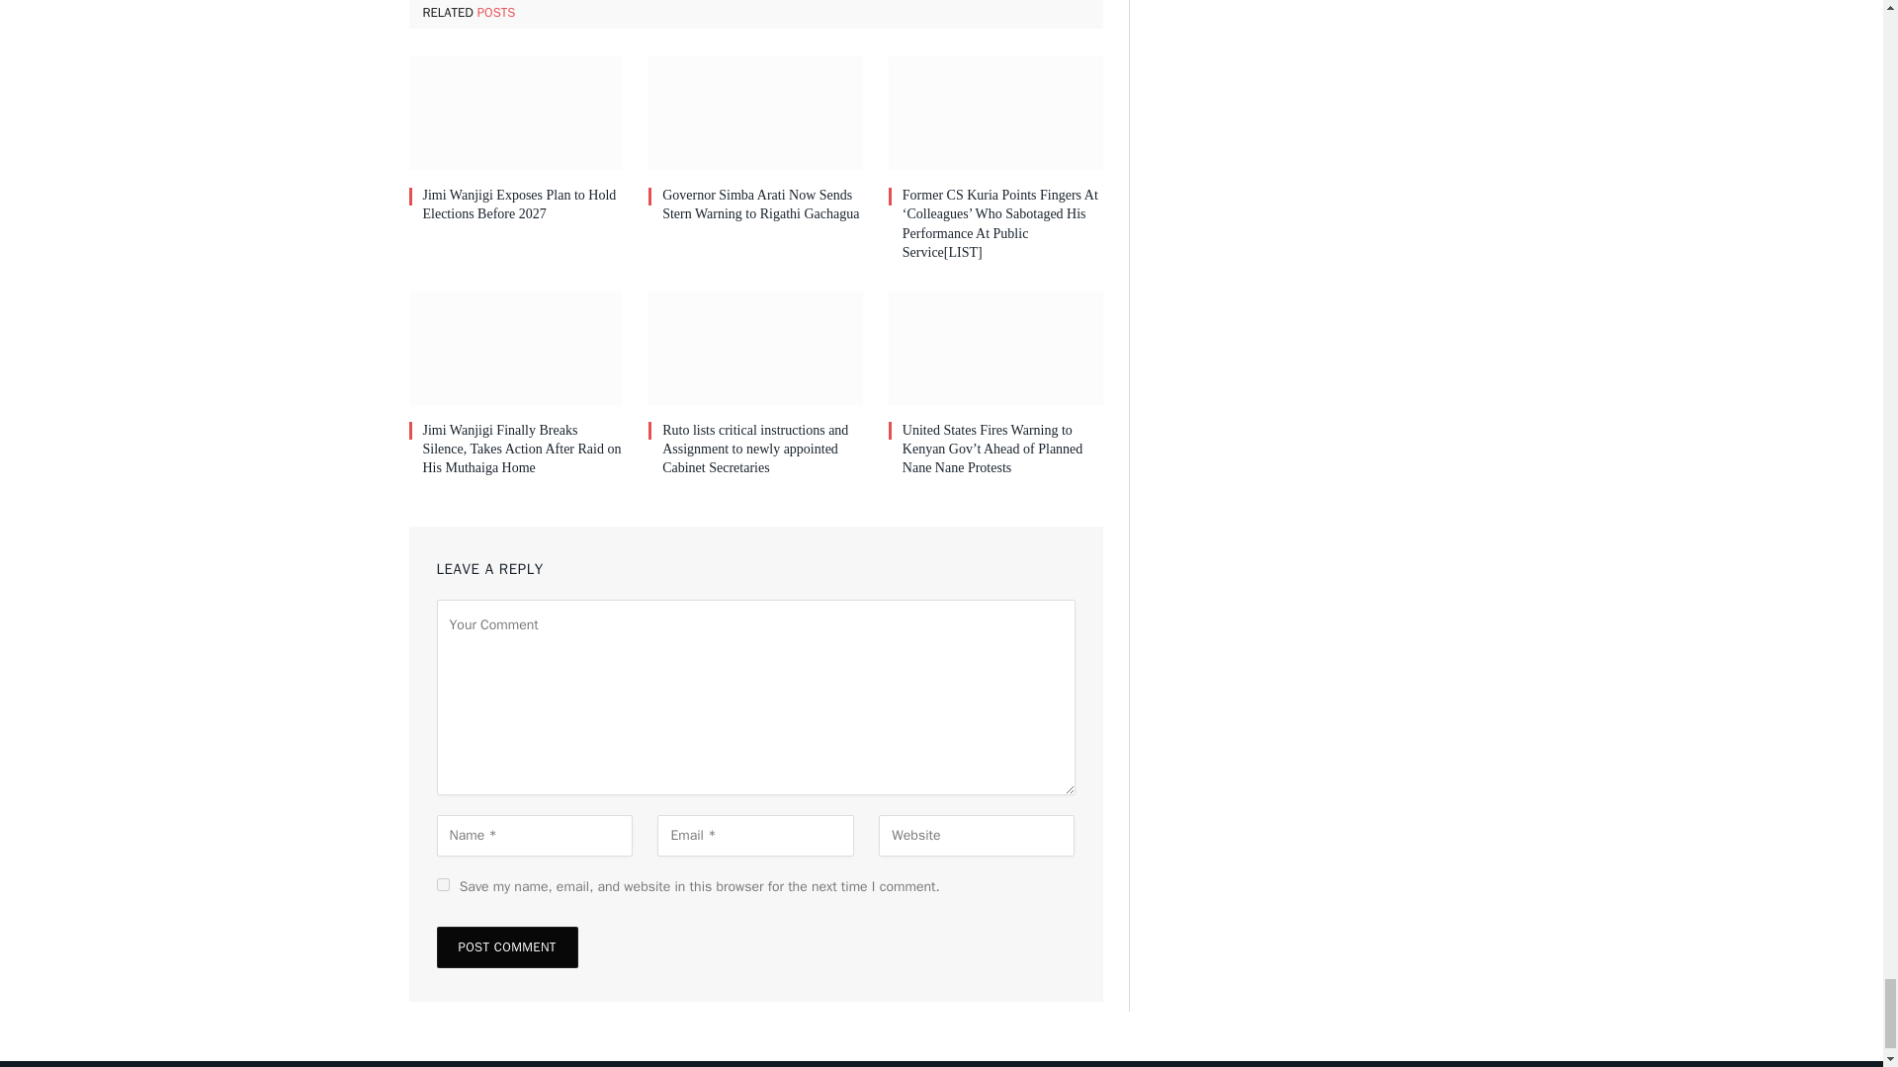 The image size is (1898, 1067). Describe the element at coordinates (524, 204) in the screenshot. I see `Jimi Wanjigi Exposes Plan to Hold Elections Before 2027` at that location.